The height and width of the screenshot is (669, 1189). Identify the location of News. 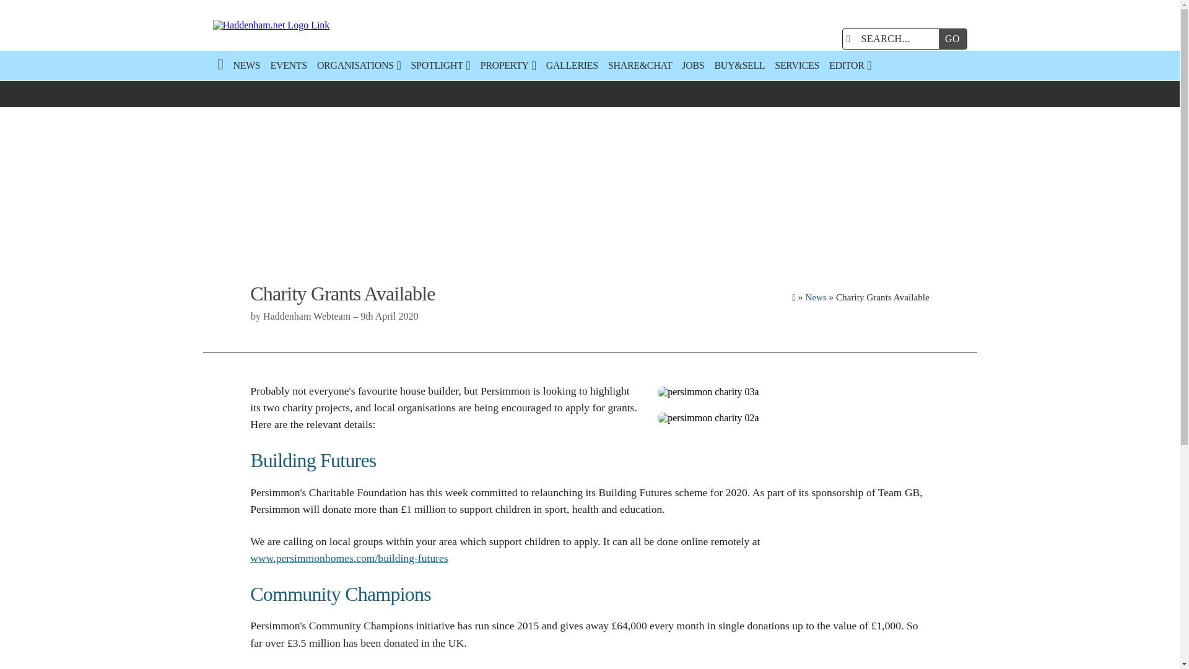
(815, 297).